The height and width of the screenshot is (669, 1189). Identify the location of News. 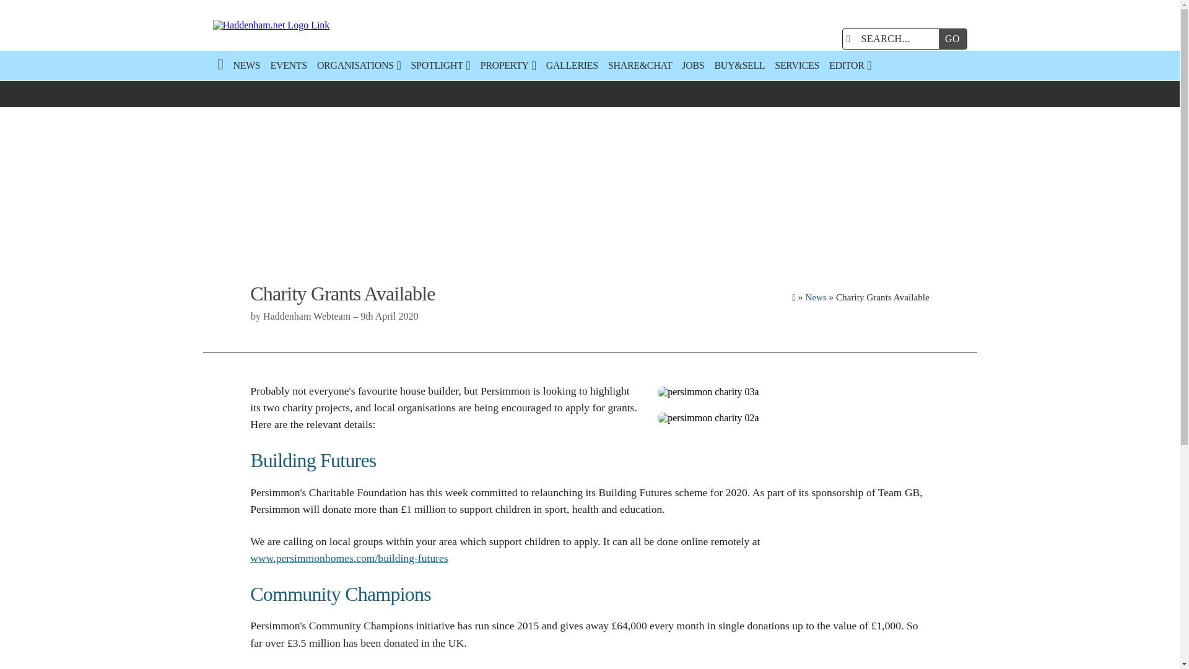
(815, 297).